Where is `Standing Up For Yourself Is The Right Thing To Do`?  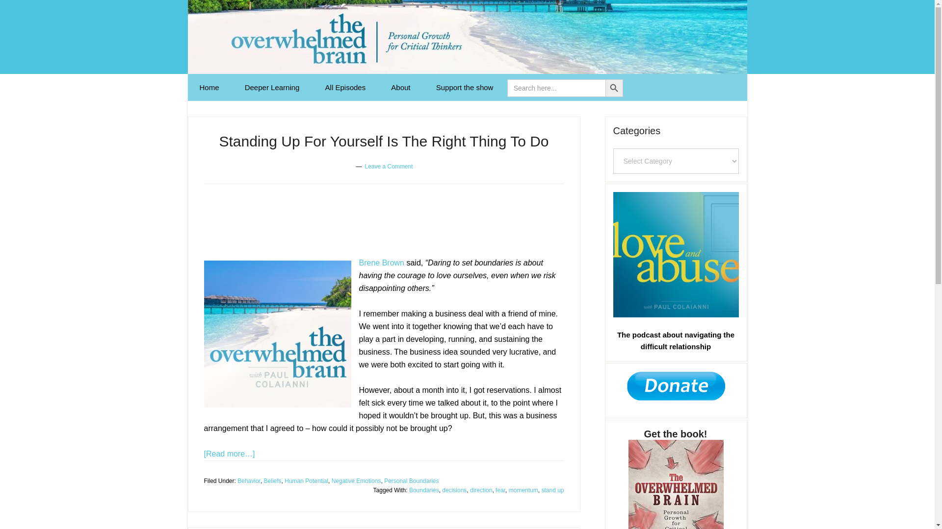 Standing Up For Yourself Is The Right Thing To Do is located at coordinates (383, 141).